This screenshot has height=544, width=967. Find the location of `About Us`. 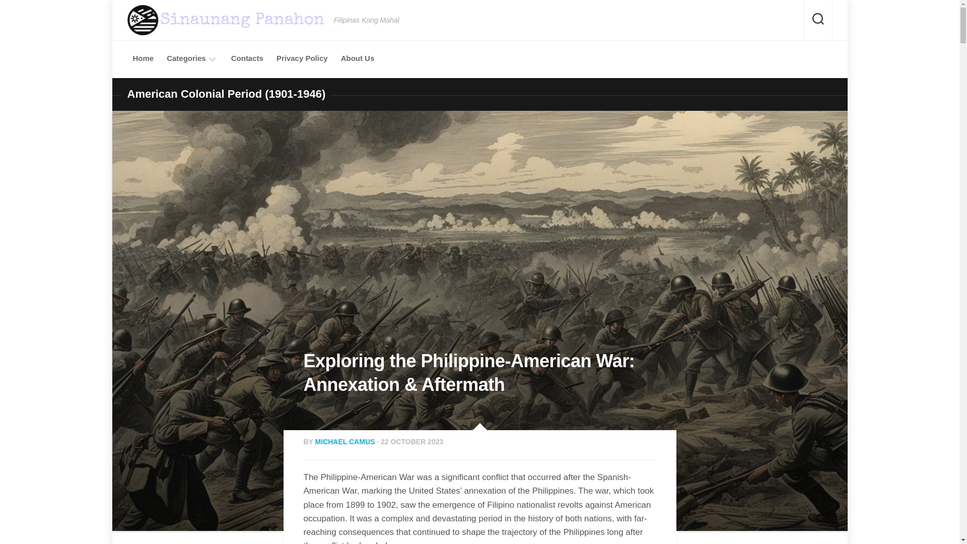

About Us is located at coordinates (358, 58).